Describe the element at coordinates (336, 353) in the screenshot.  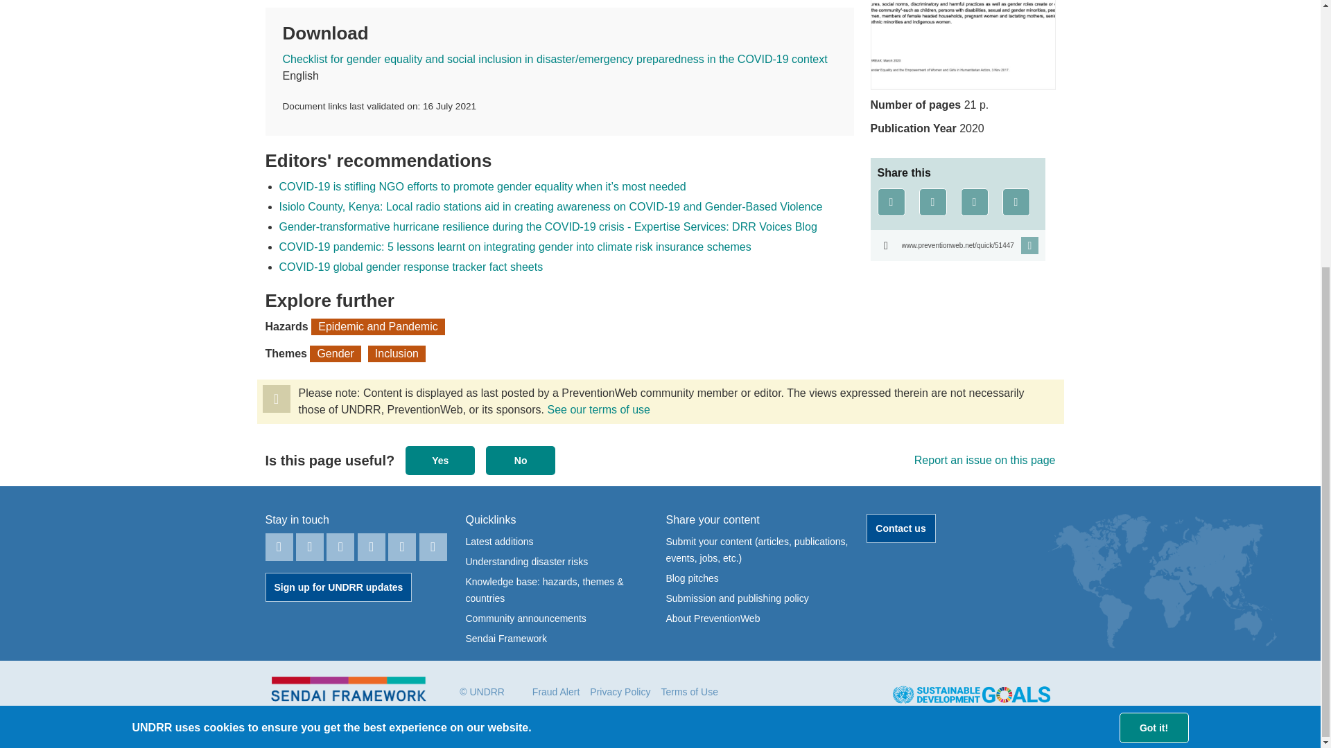
I see `Gender` at that location.